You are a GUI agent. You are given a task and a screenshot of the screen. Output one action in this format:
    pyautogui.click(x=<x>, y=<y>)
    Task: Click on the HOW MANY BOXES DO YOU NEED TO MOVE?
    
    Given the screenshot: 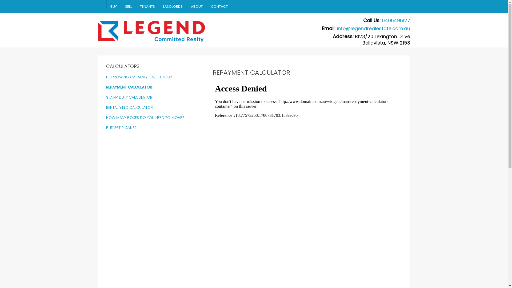 What is the action you would take?
    pyautogui.click(x=145, y=118)
    